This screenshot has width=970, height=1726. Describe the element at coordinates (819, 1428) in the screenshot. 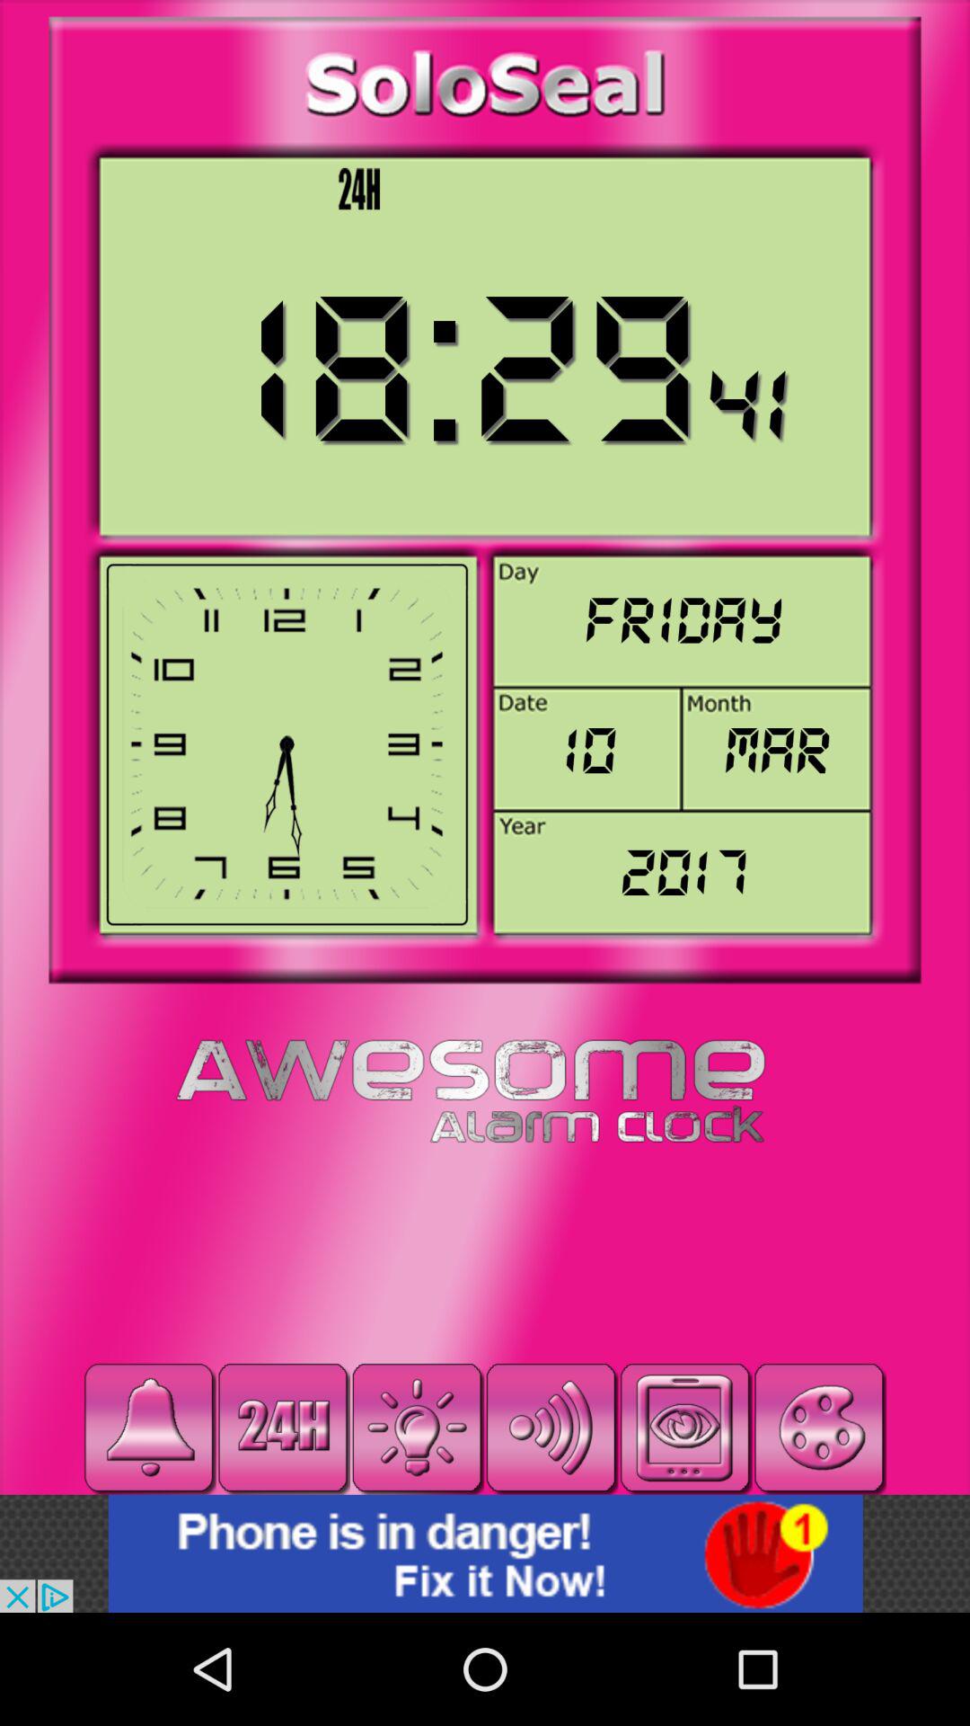

I see `paint` at that location.